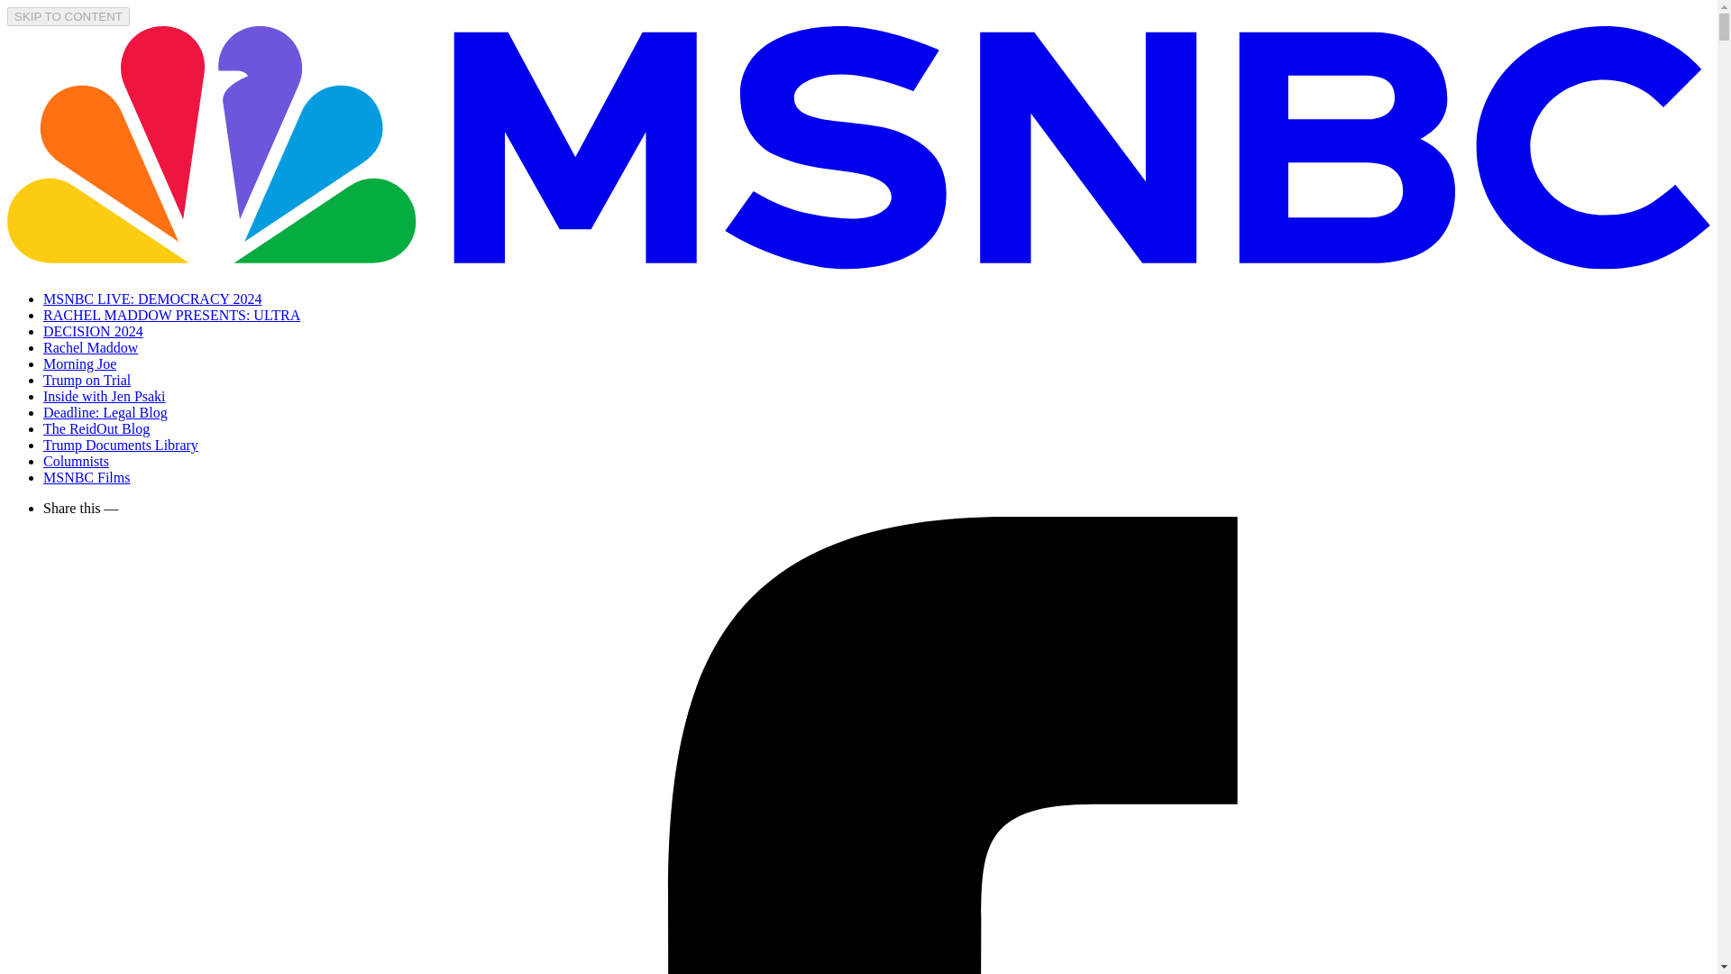  Describe the element at coordinates (87, 379) in the screenshot. I see `Trump on Trial` at that location.